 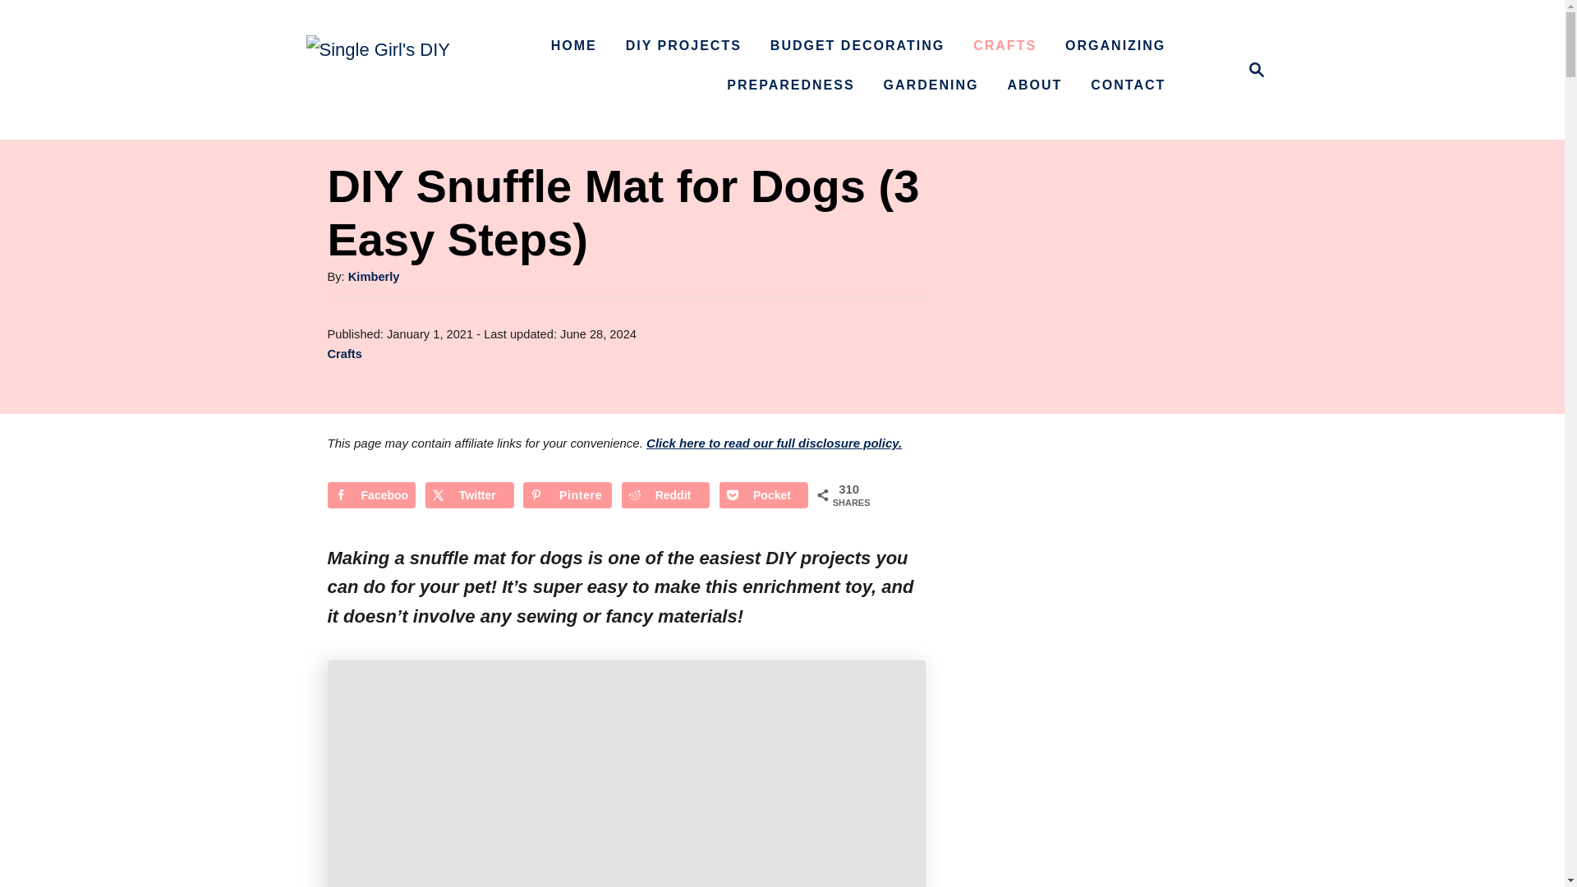 What do you see at coordinates (375, 276) in the screenshot?
I see `Kimberly` at bounding box center [375, 276].